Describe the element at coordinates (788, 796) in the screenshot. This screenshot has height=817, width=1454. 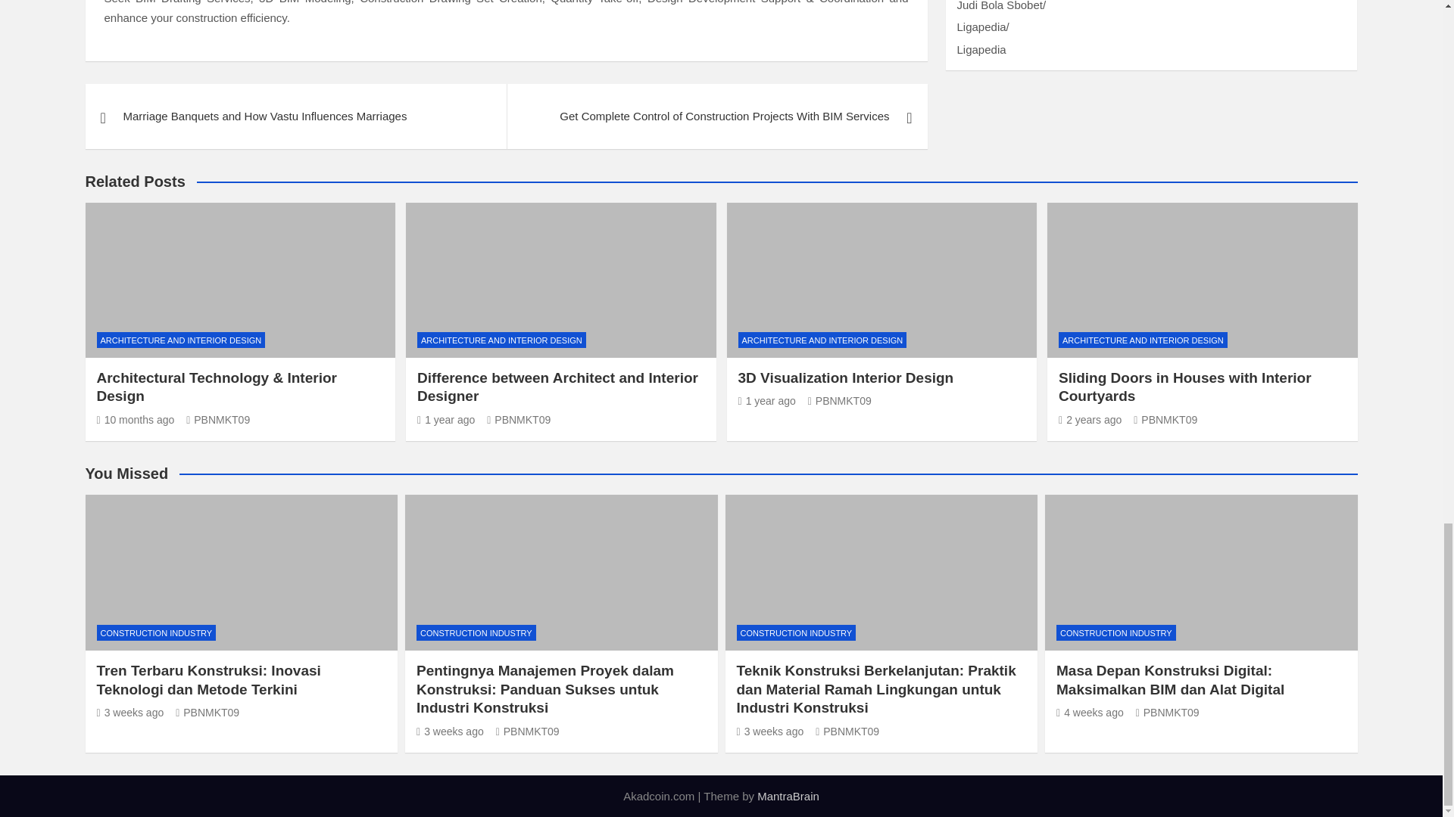
I see `MantraBrain` at that location.